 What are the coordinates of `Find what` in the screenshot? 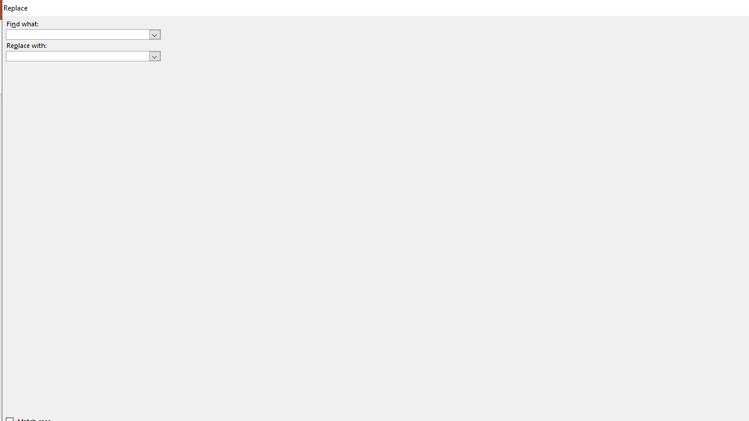 It's located at (83, 34).